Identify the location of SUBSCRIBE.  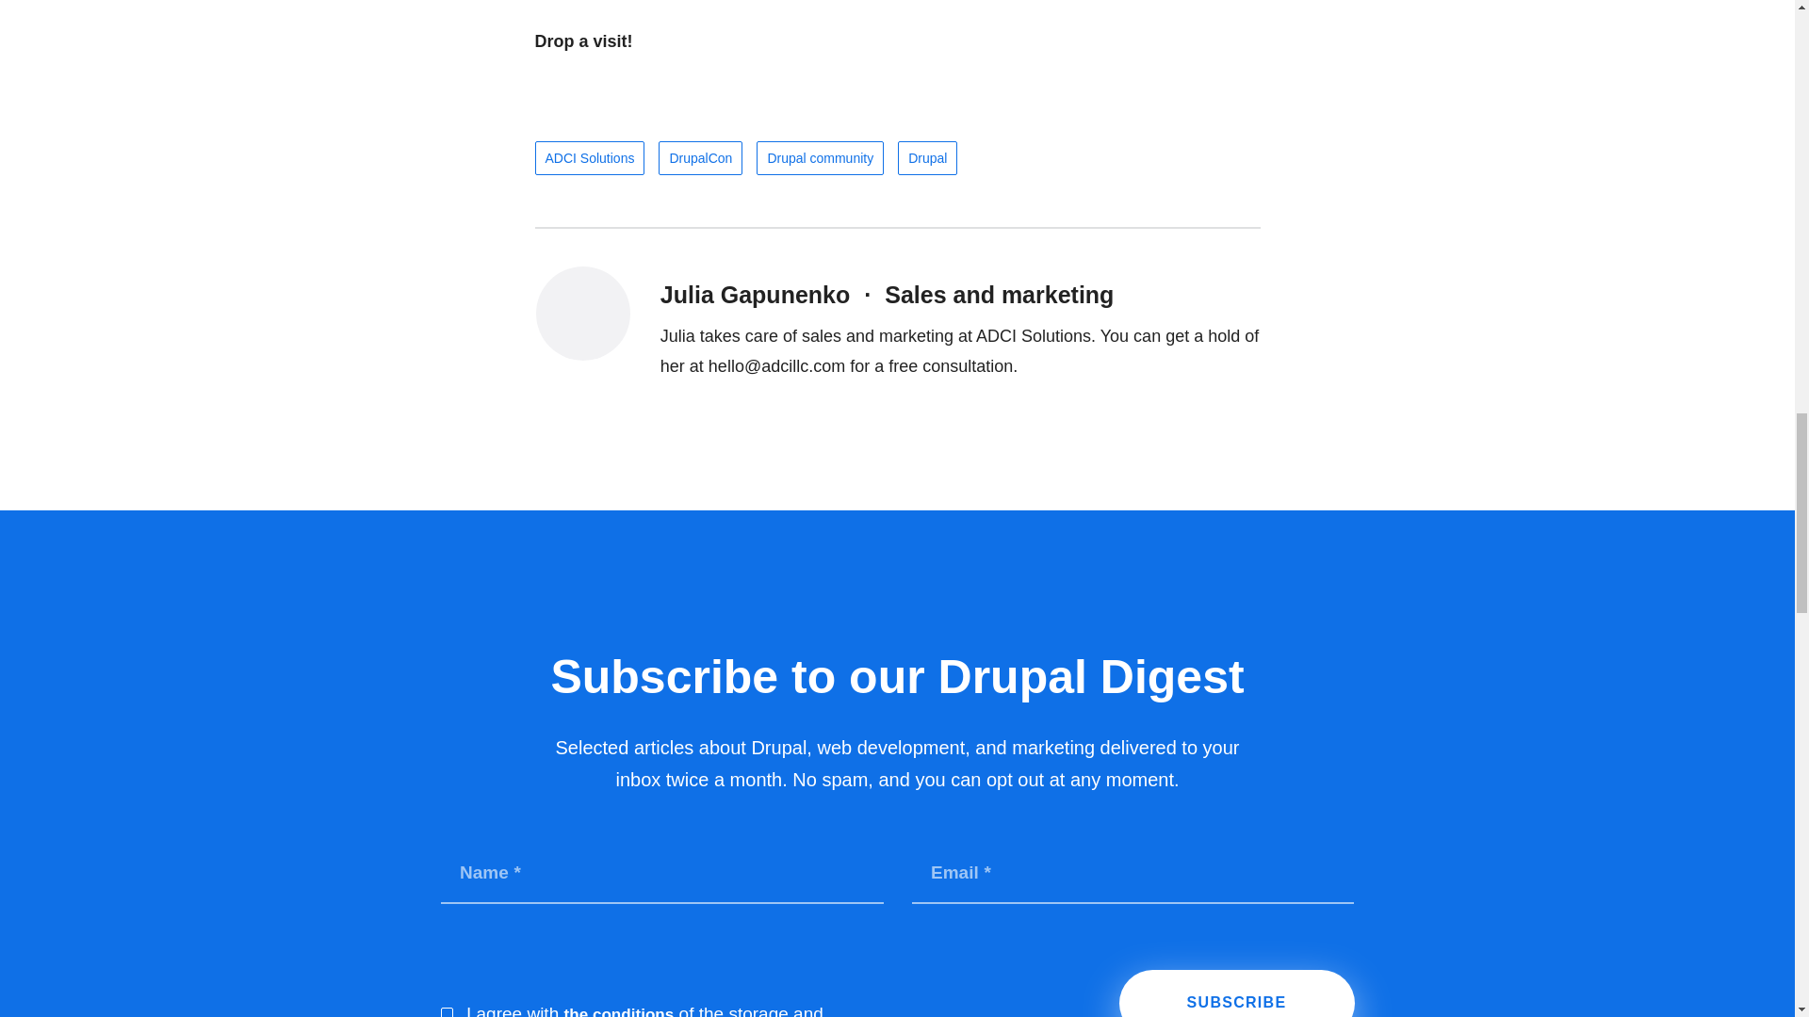
(1237, 993).